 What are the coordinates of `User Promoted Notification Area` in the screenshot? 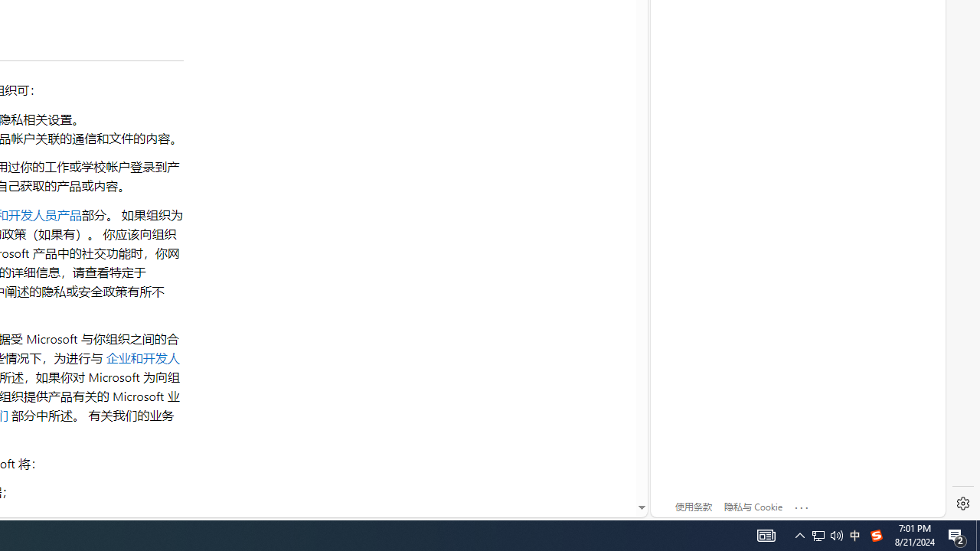 It's located at (827, 536).